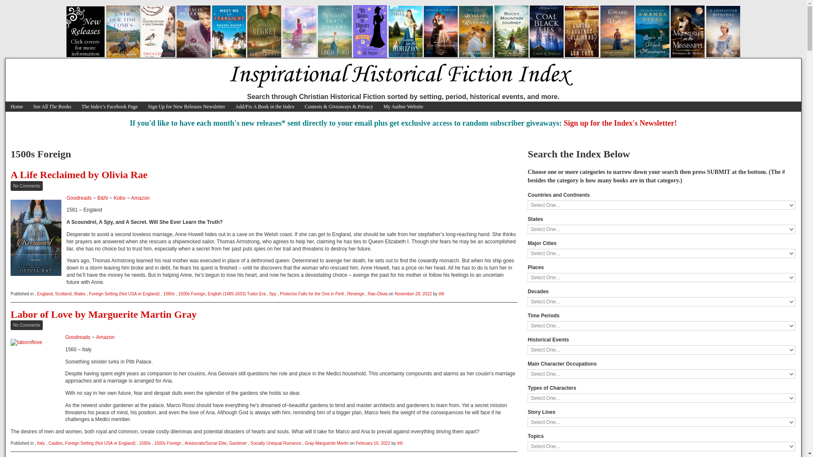  I want to click on 2:24 pm, so click(119, 198).